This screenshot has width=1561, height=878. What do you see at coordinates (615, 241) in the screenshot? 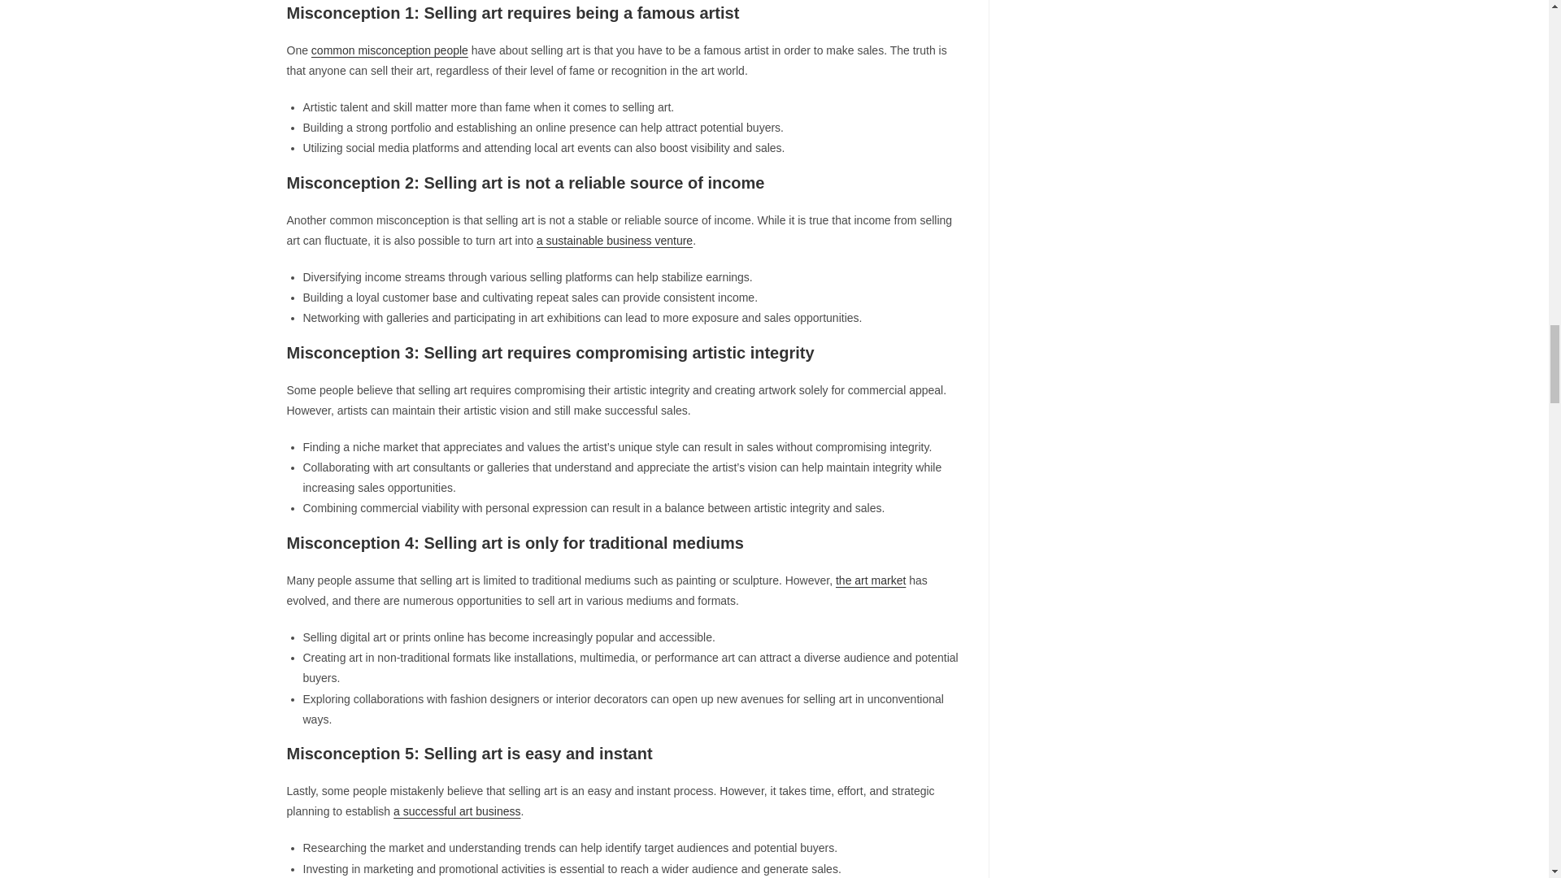
I see `a sustainable business venture` at bounding box center [615, 241].